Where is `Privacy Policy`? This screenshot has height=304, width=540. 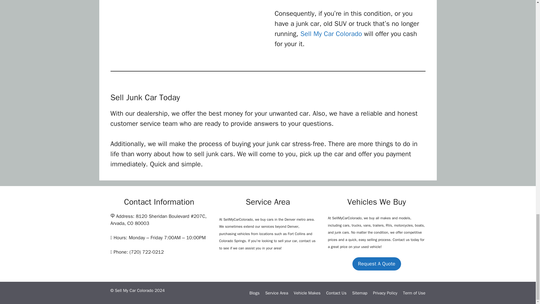 Privacy Policy is located at coordinates (385, 293).